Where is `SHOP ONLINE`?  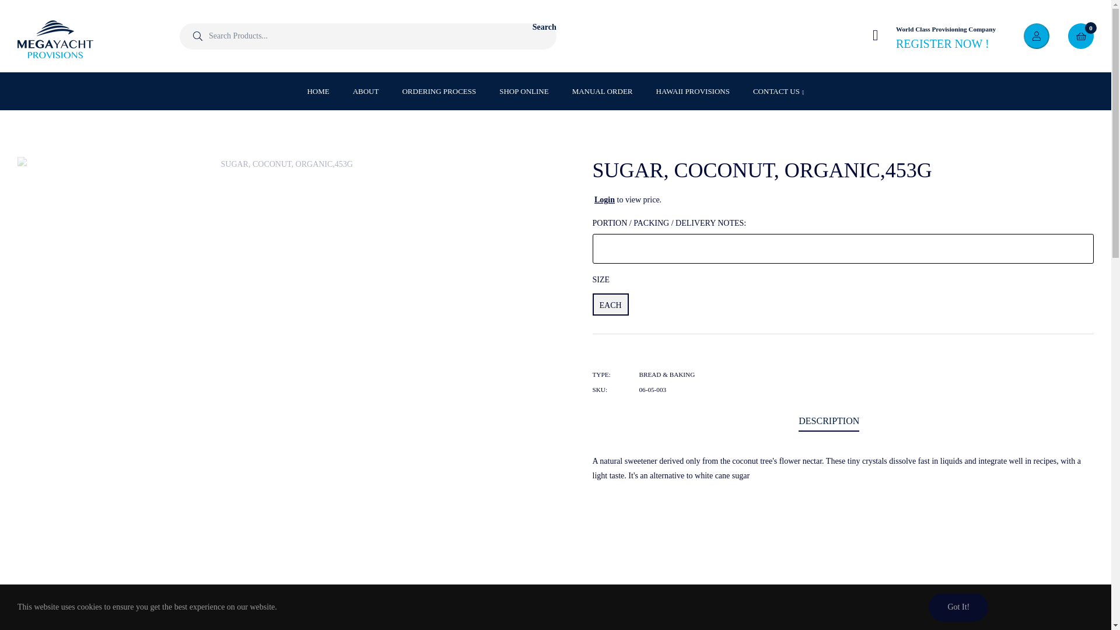 SHOP ONLINE is located at coordinates (524, 91).